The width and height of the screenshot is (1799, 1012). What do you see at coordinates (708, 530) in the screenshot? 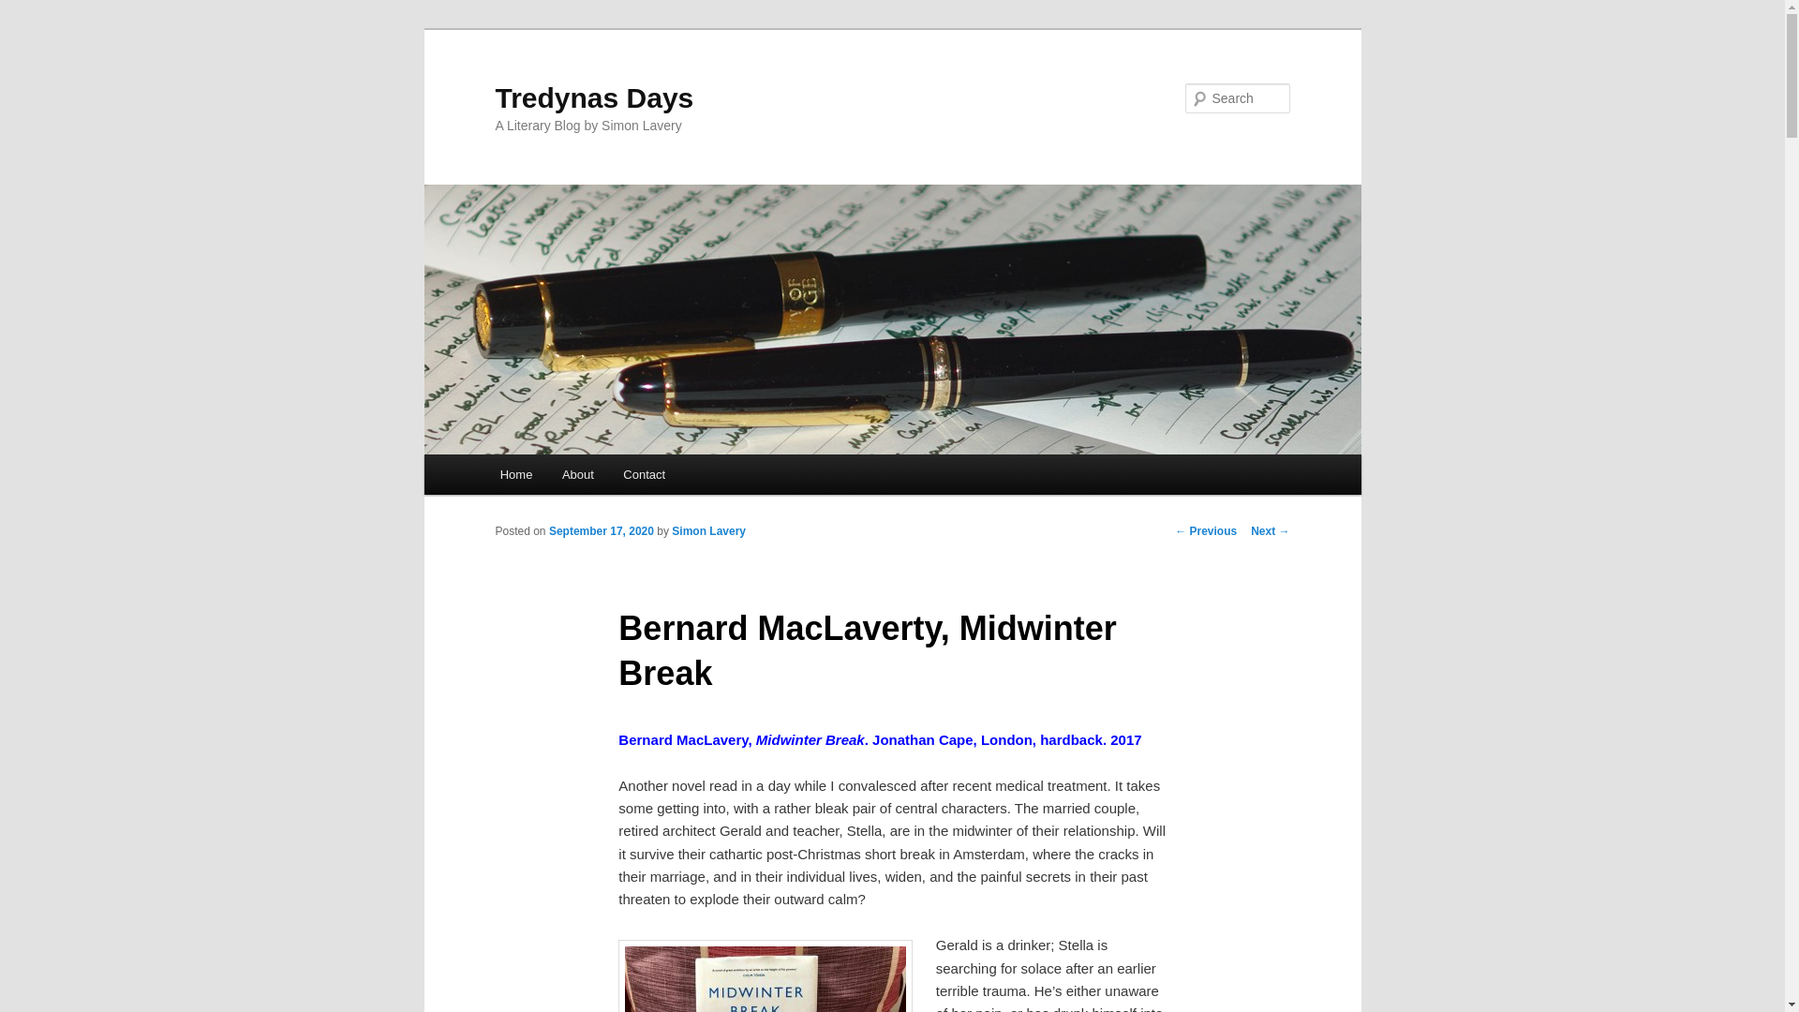
I see `View all posts by Simon Lavery` at bounding box center [708, 530].